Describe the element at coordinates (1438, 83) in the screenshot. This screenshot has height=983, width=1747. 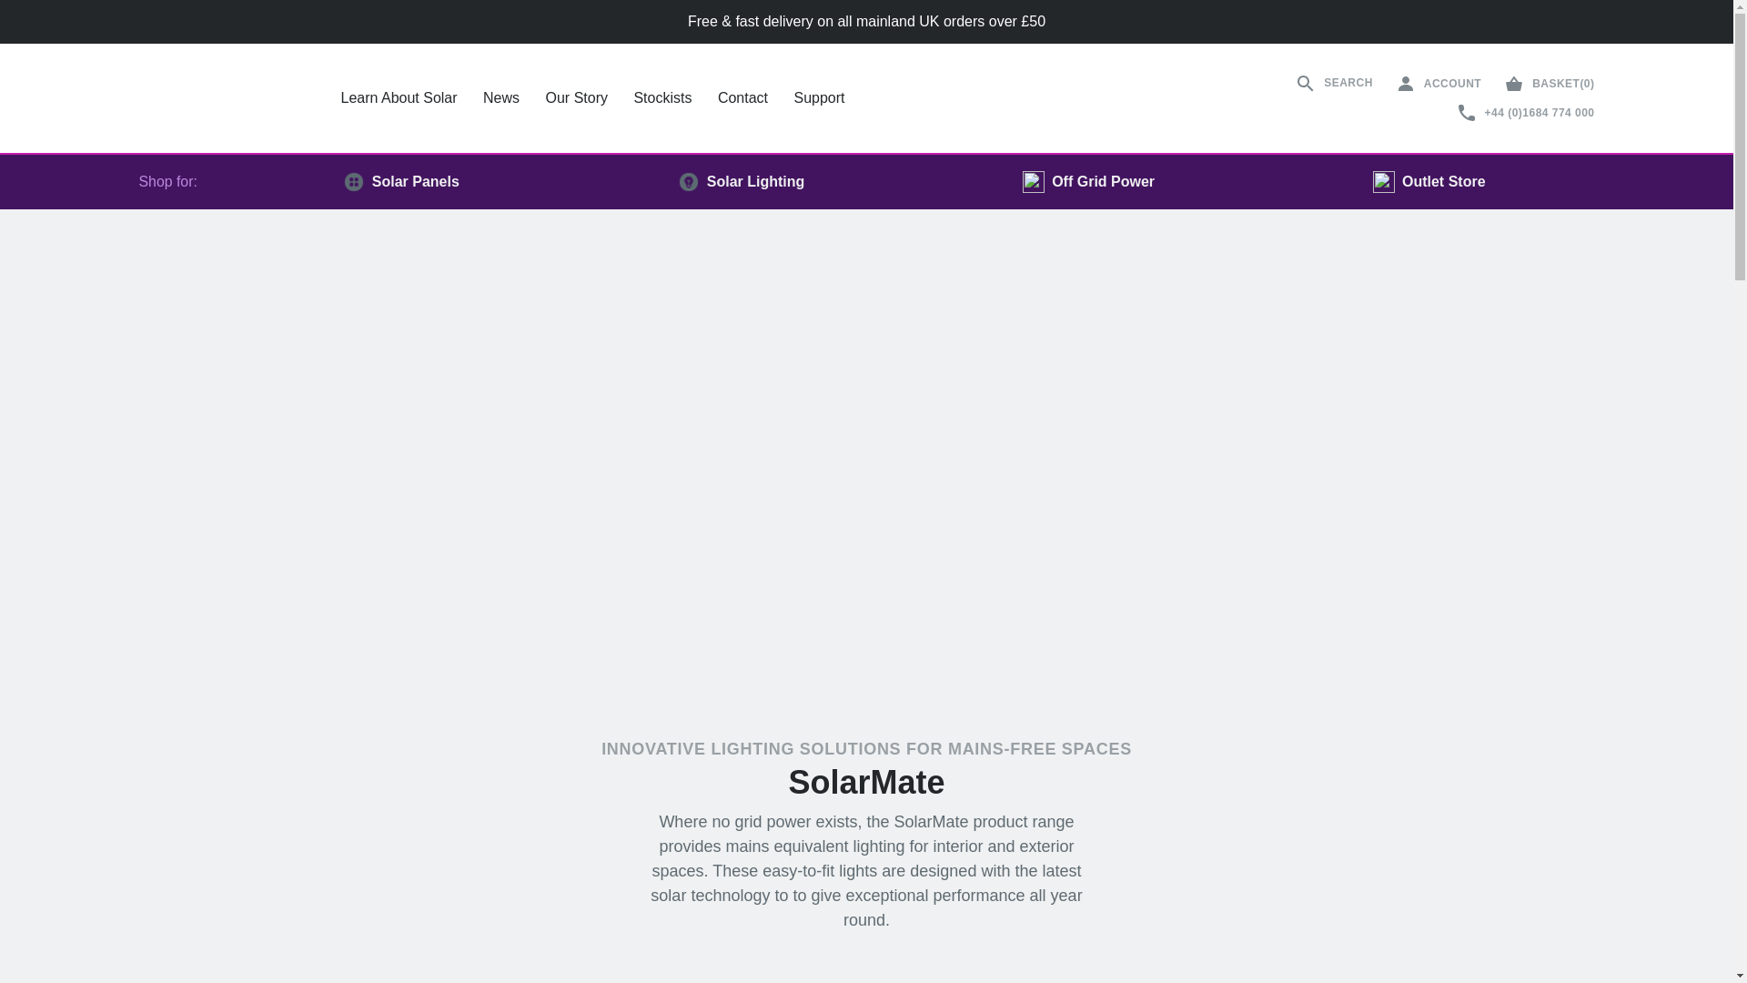
I see `ACCOUNT` at that location.